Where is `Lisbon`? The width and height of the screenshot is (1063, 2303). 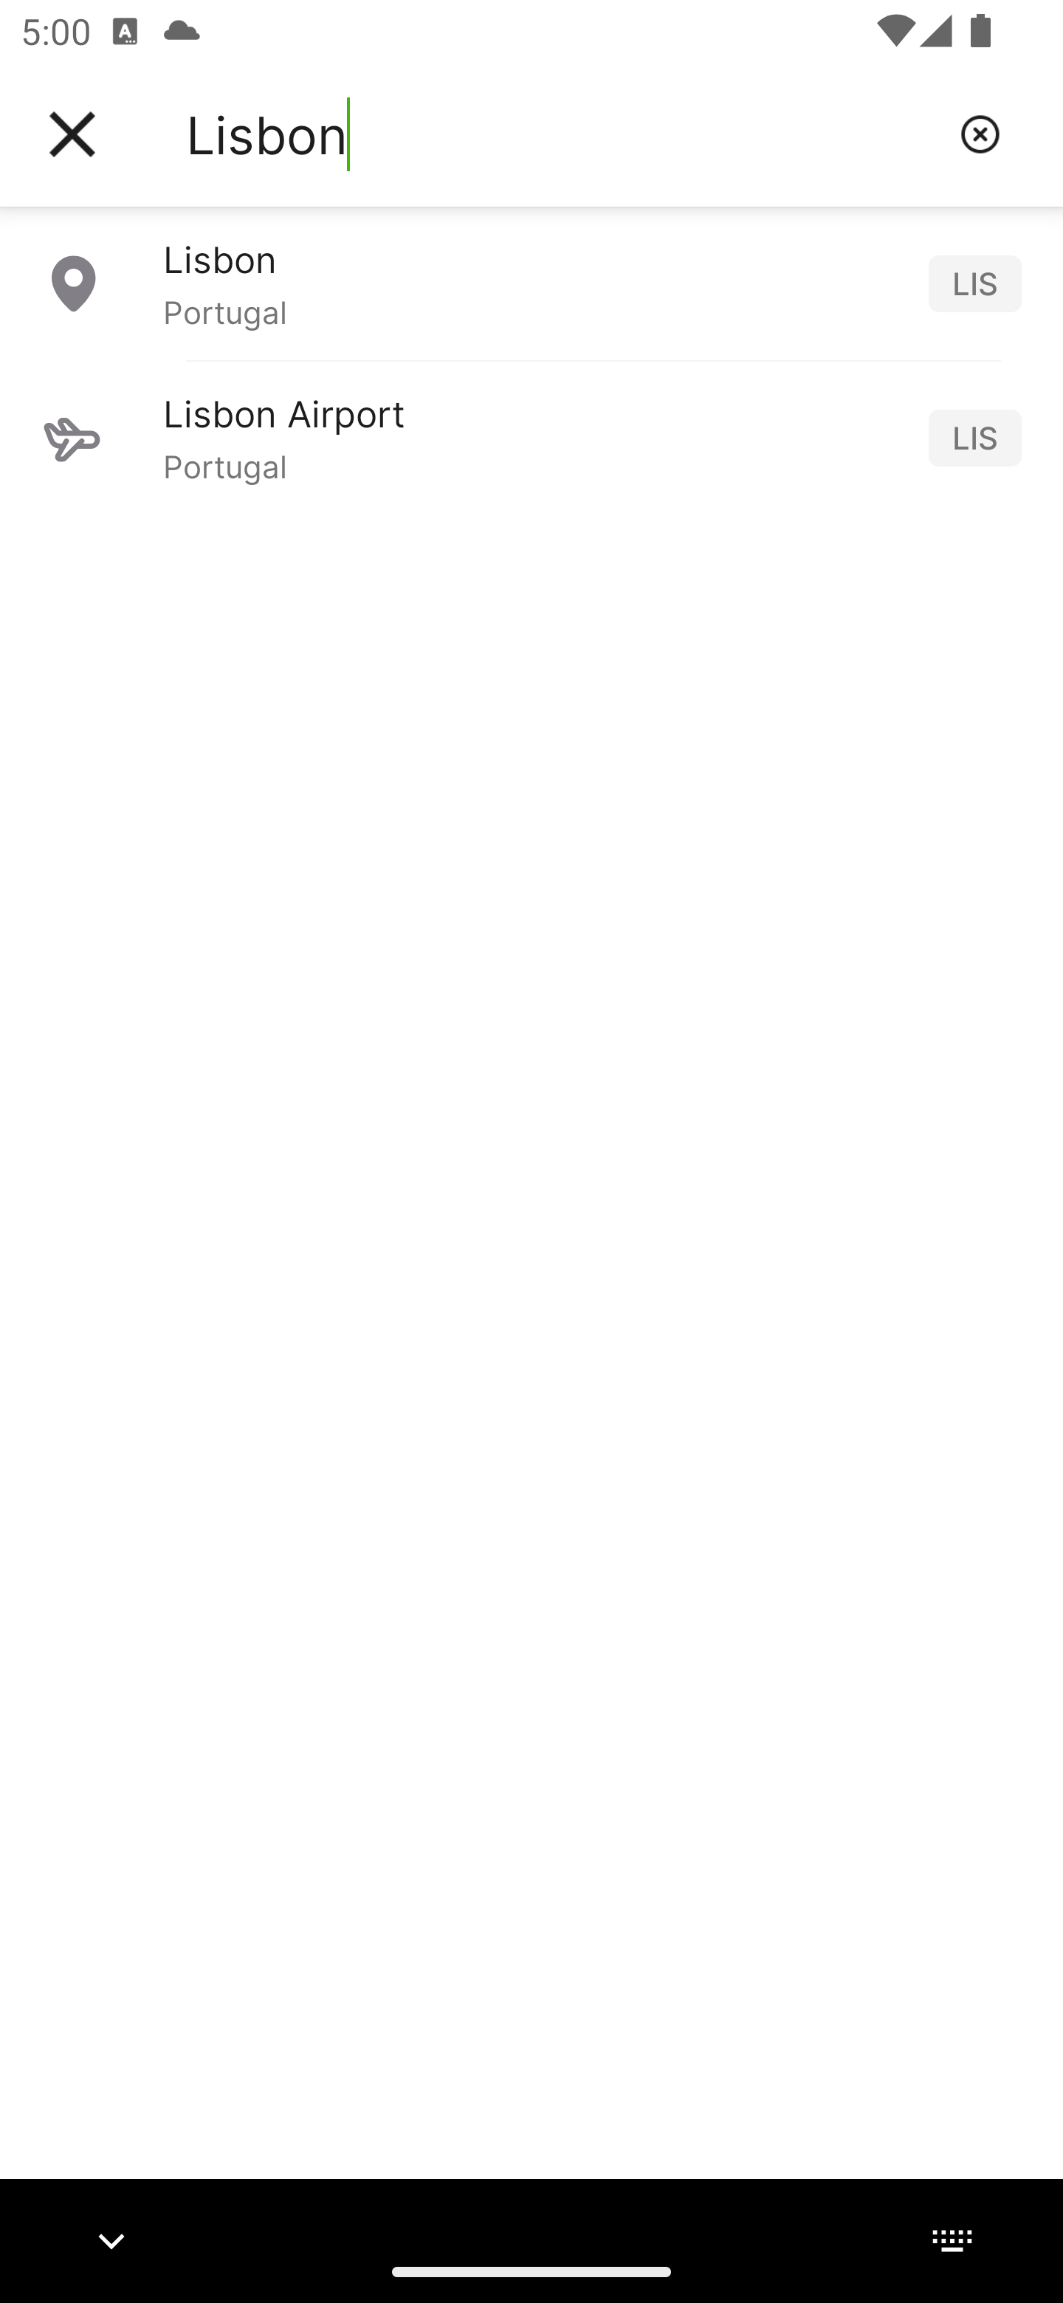 Lisbon is located at coordinates (562, 134).